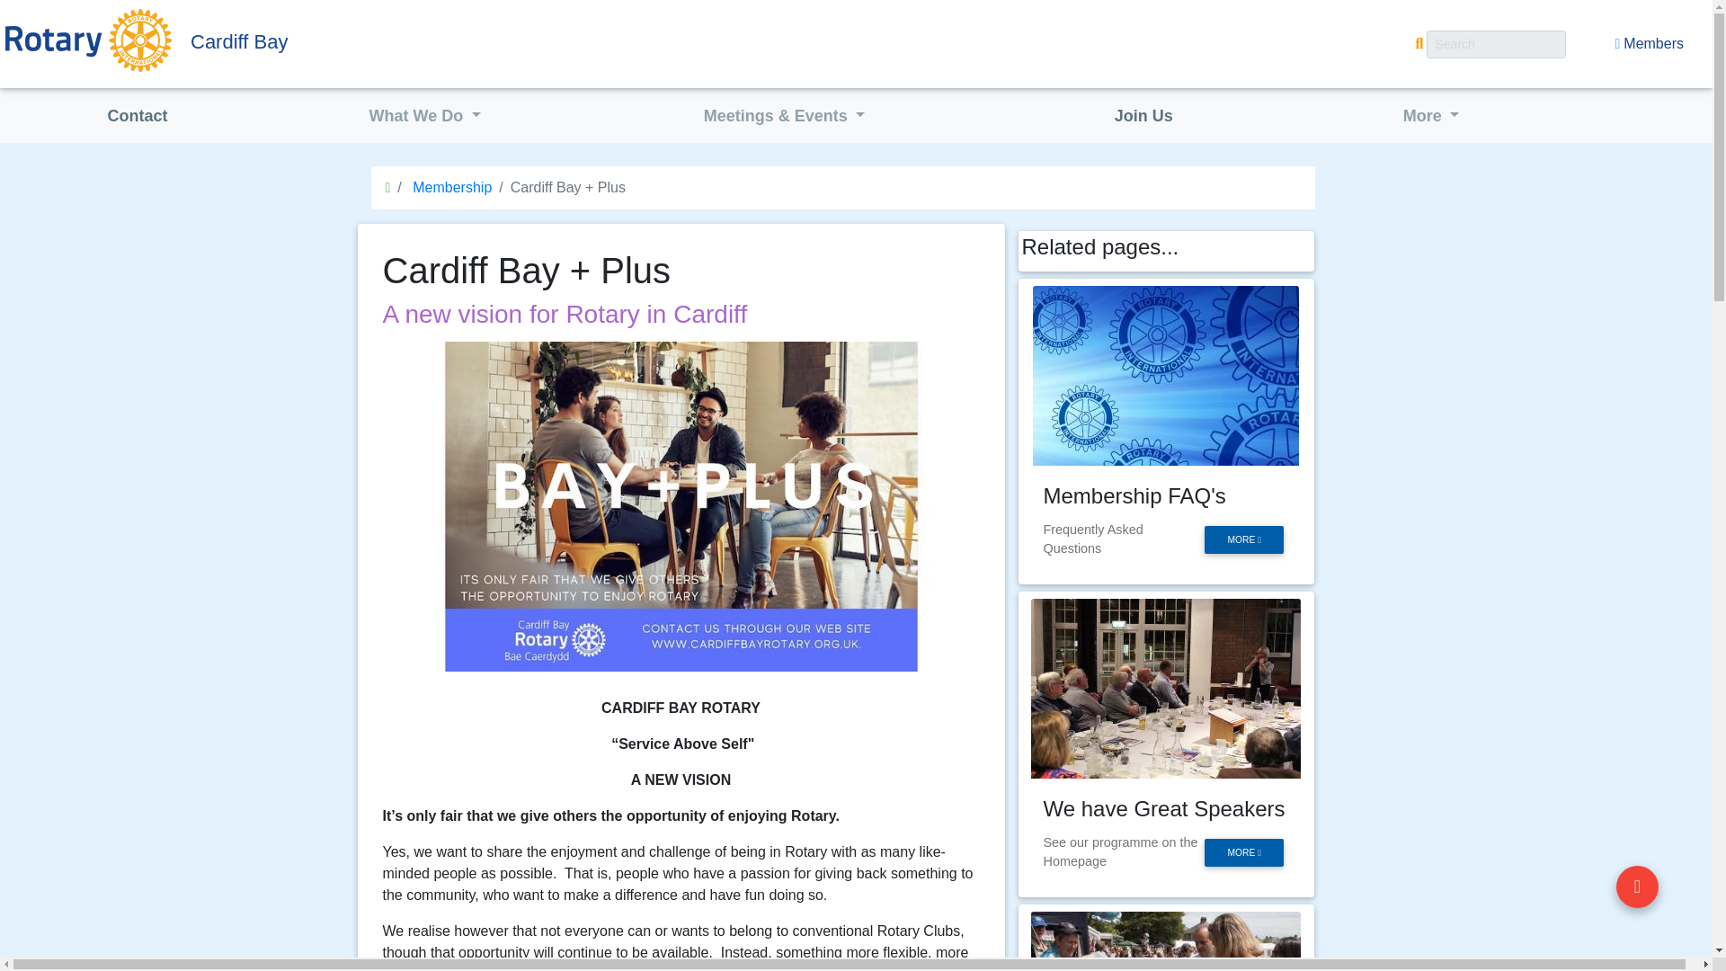 The image size is (1726, 971). What do you see at coordinates (355, 41) in the screenshot?
I see `Cardiff Bay` at bounding box center [355, 41].